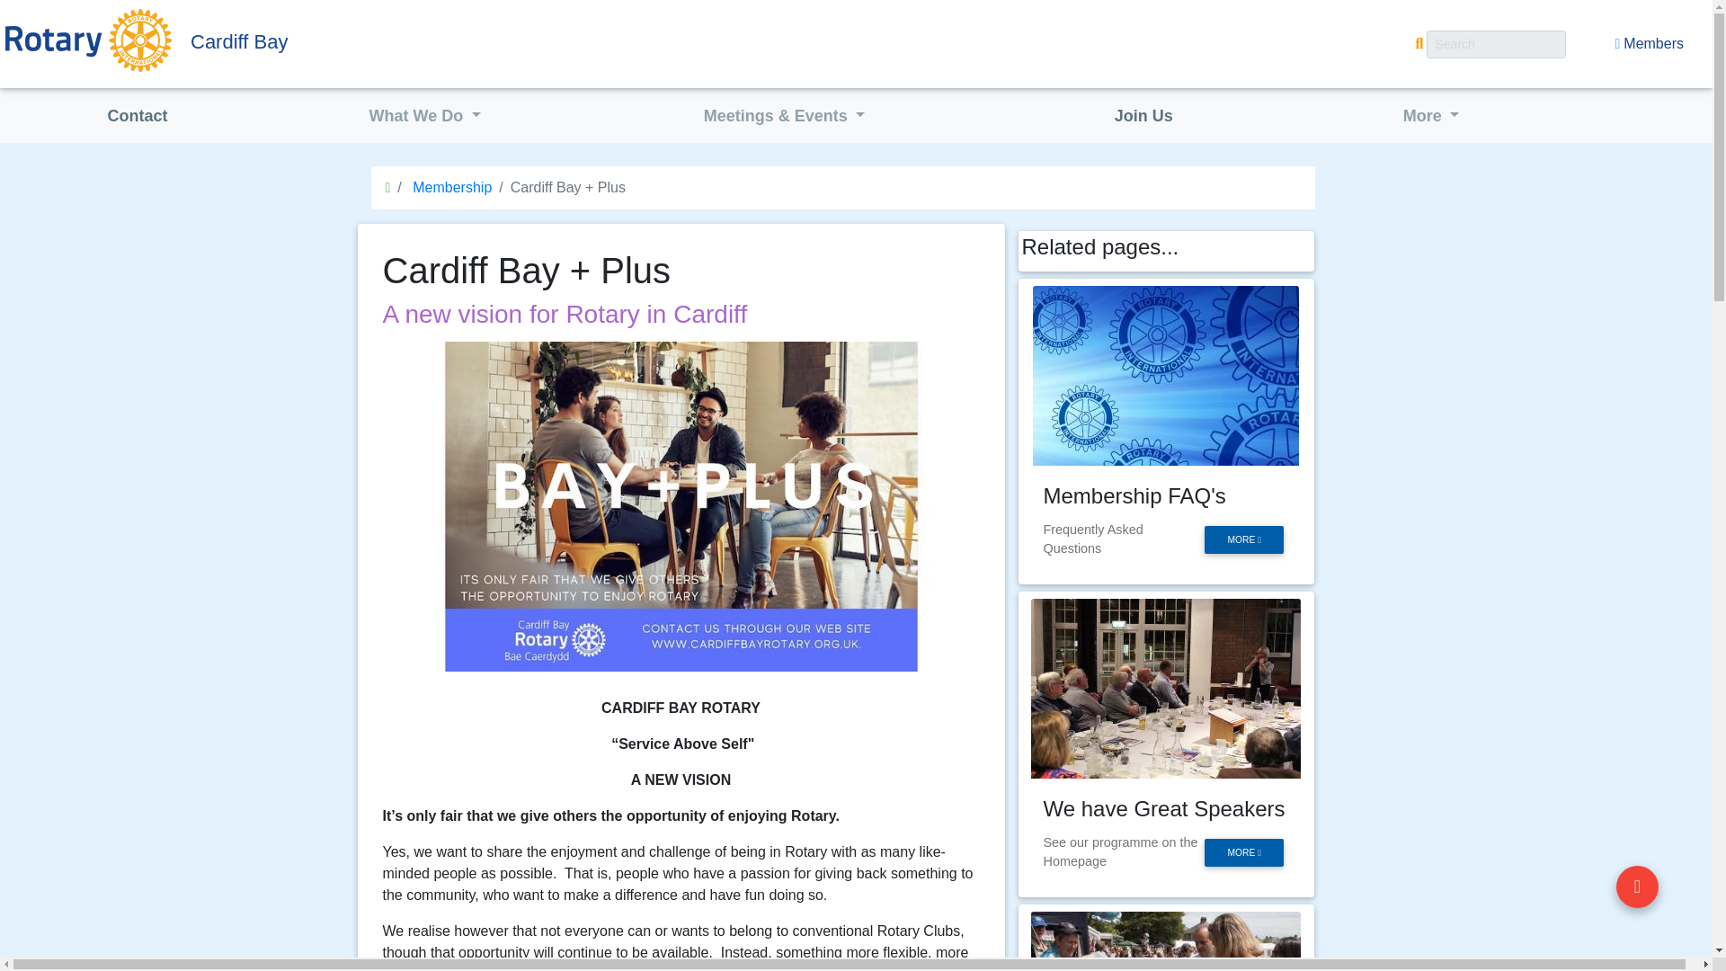 The image size is (1726, 971). What do you see at coordinates (355, 41) in the screenshot?
I see `Cardiff Bay` at bounding box center [355, 41].